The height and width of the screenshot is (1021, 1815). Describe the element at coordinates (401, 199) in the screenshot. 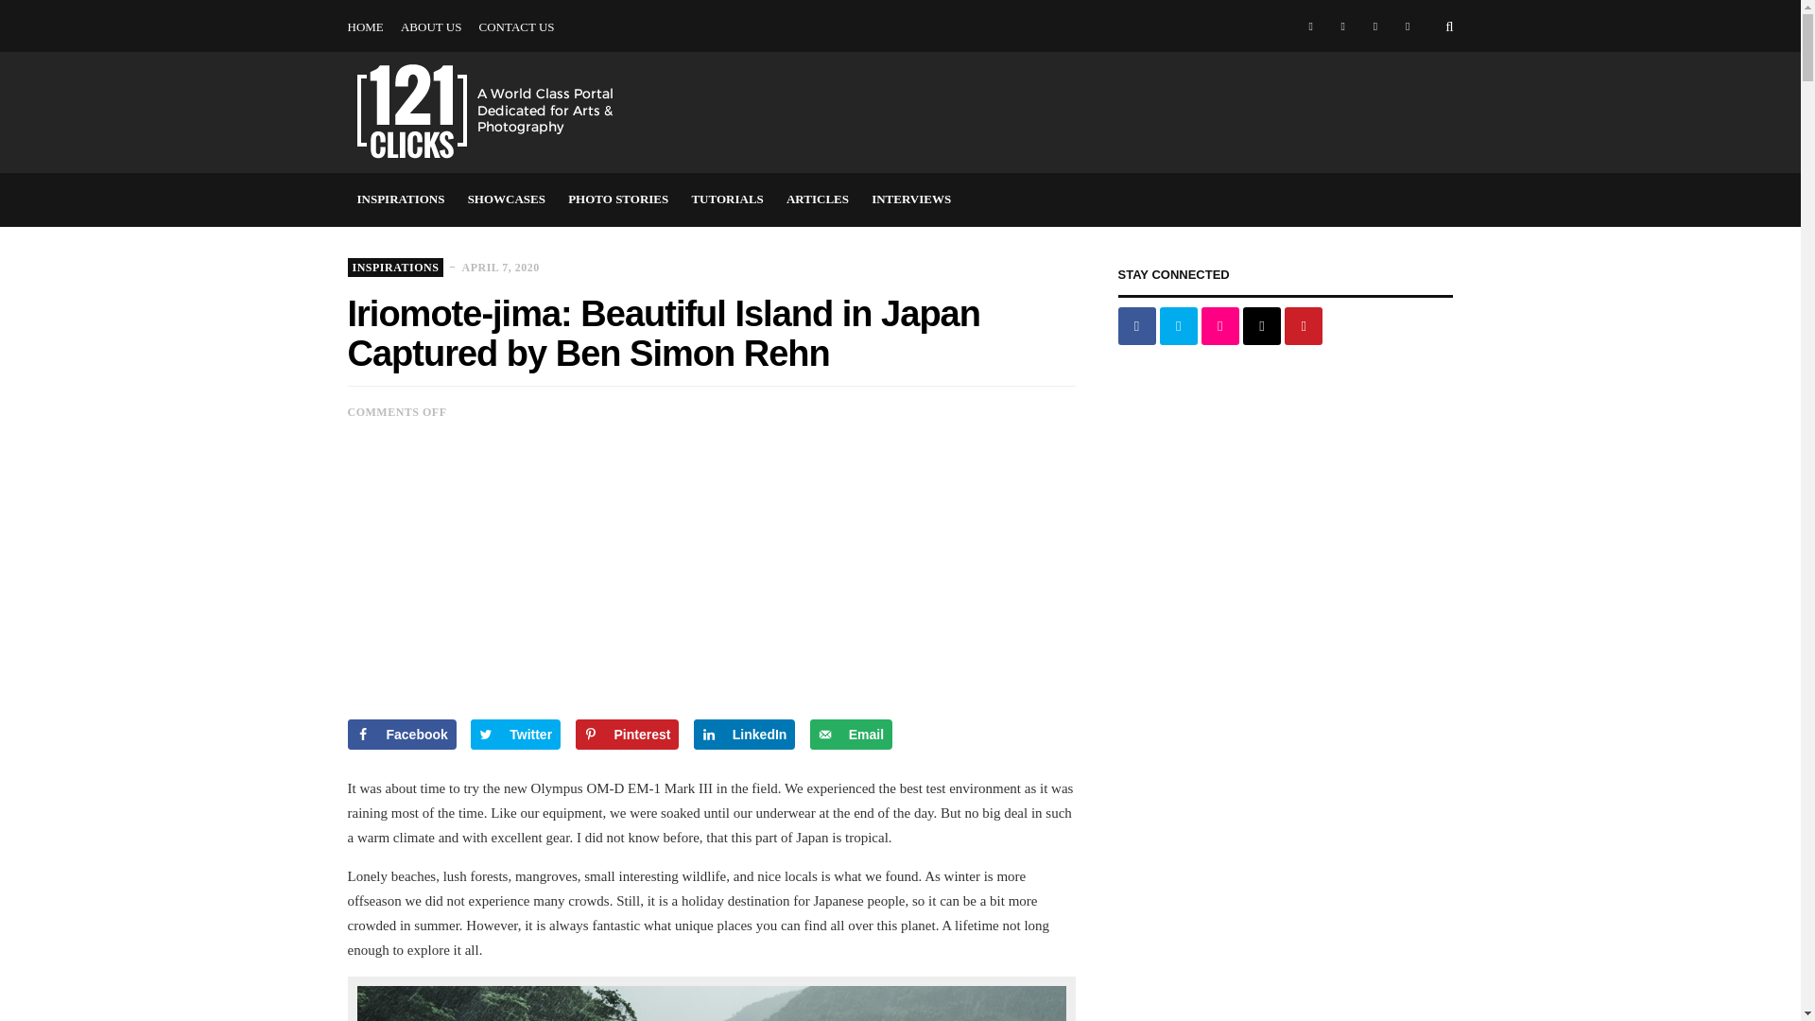

I see `INSPIRATIONS` at that location.